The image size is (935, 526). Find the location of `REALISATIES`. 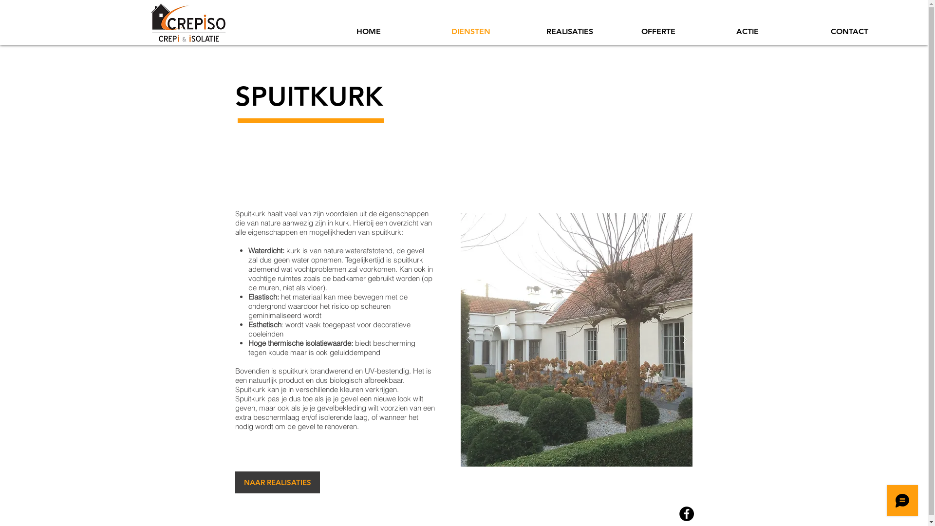

REALISATIES is located at coordinates (586, 31).